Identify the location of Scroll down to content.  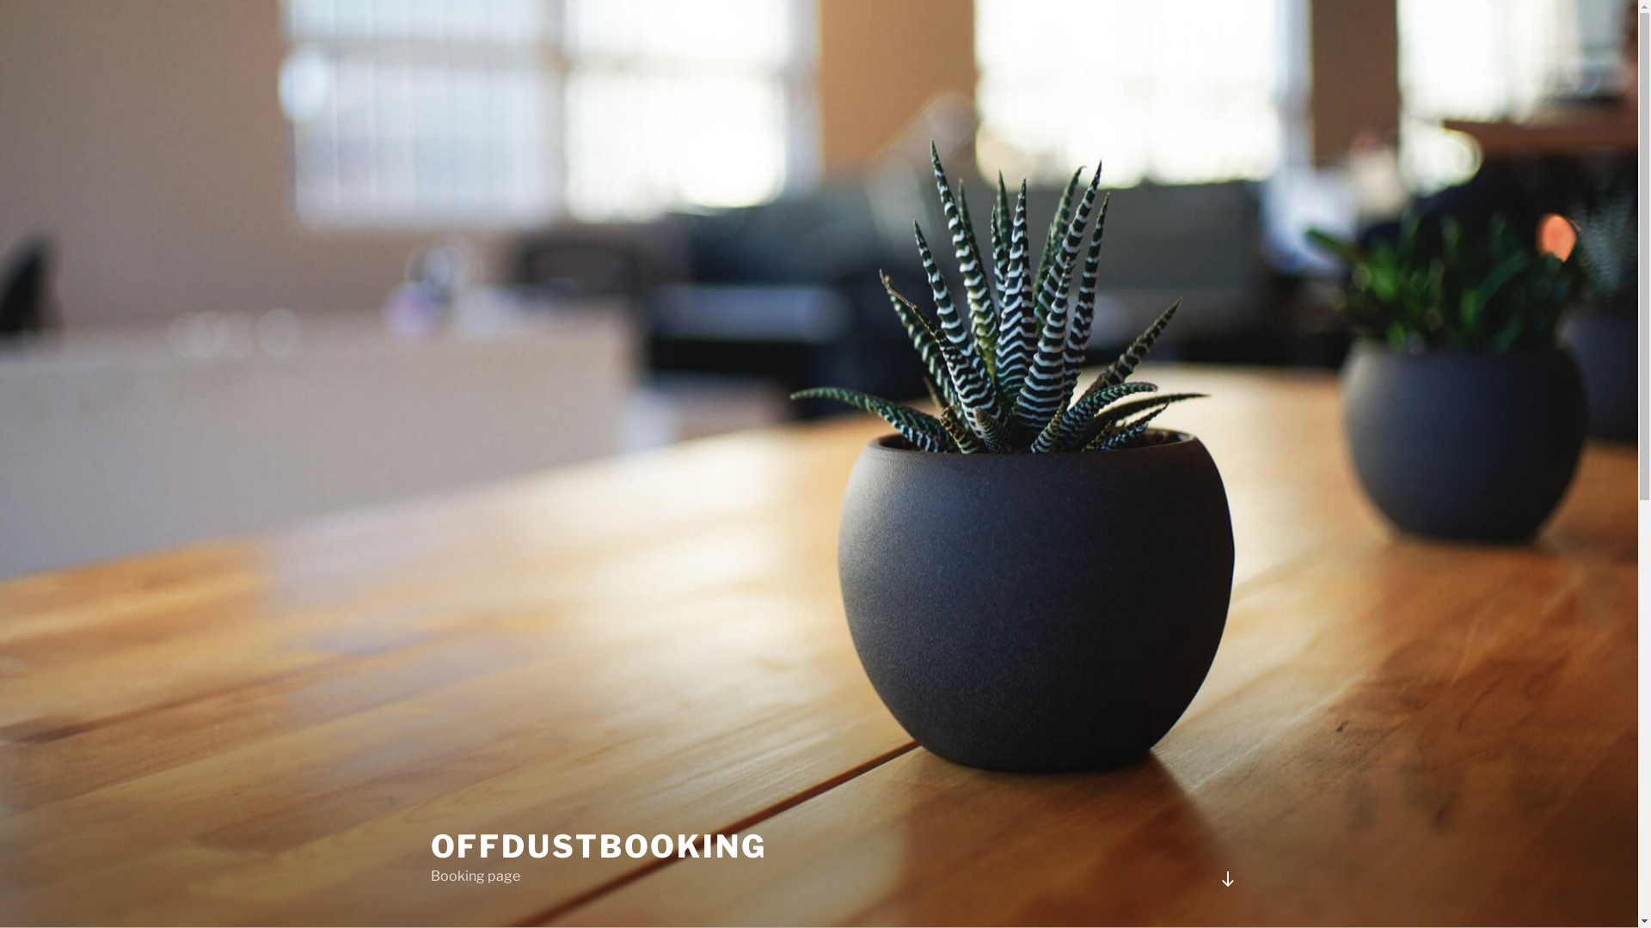
(1227, 879).